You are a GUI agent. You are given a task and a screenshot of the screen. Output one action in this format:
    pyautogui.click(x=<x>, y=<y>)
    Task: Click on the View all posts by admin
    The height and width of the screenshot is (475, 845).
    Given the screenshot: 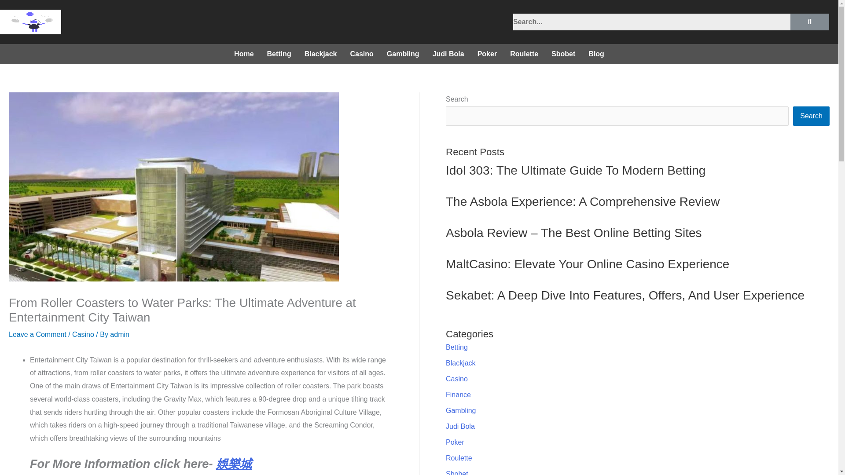 What is the action you would take?
    pyautogui.click(x=119, y=334)
    